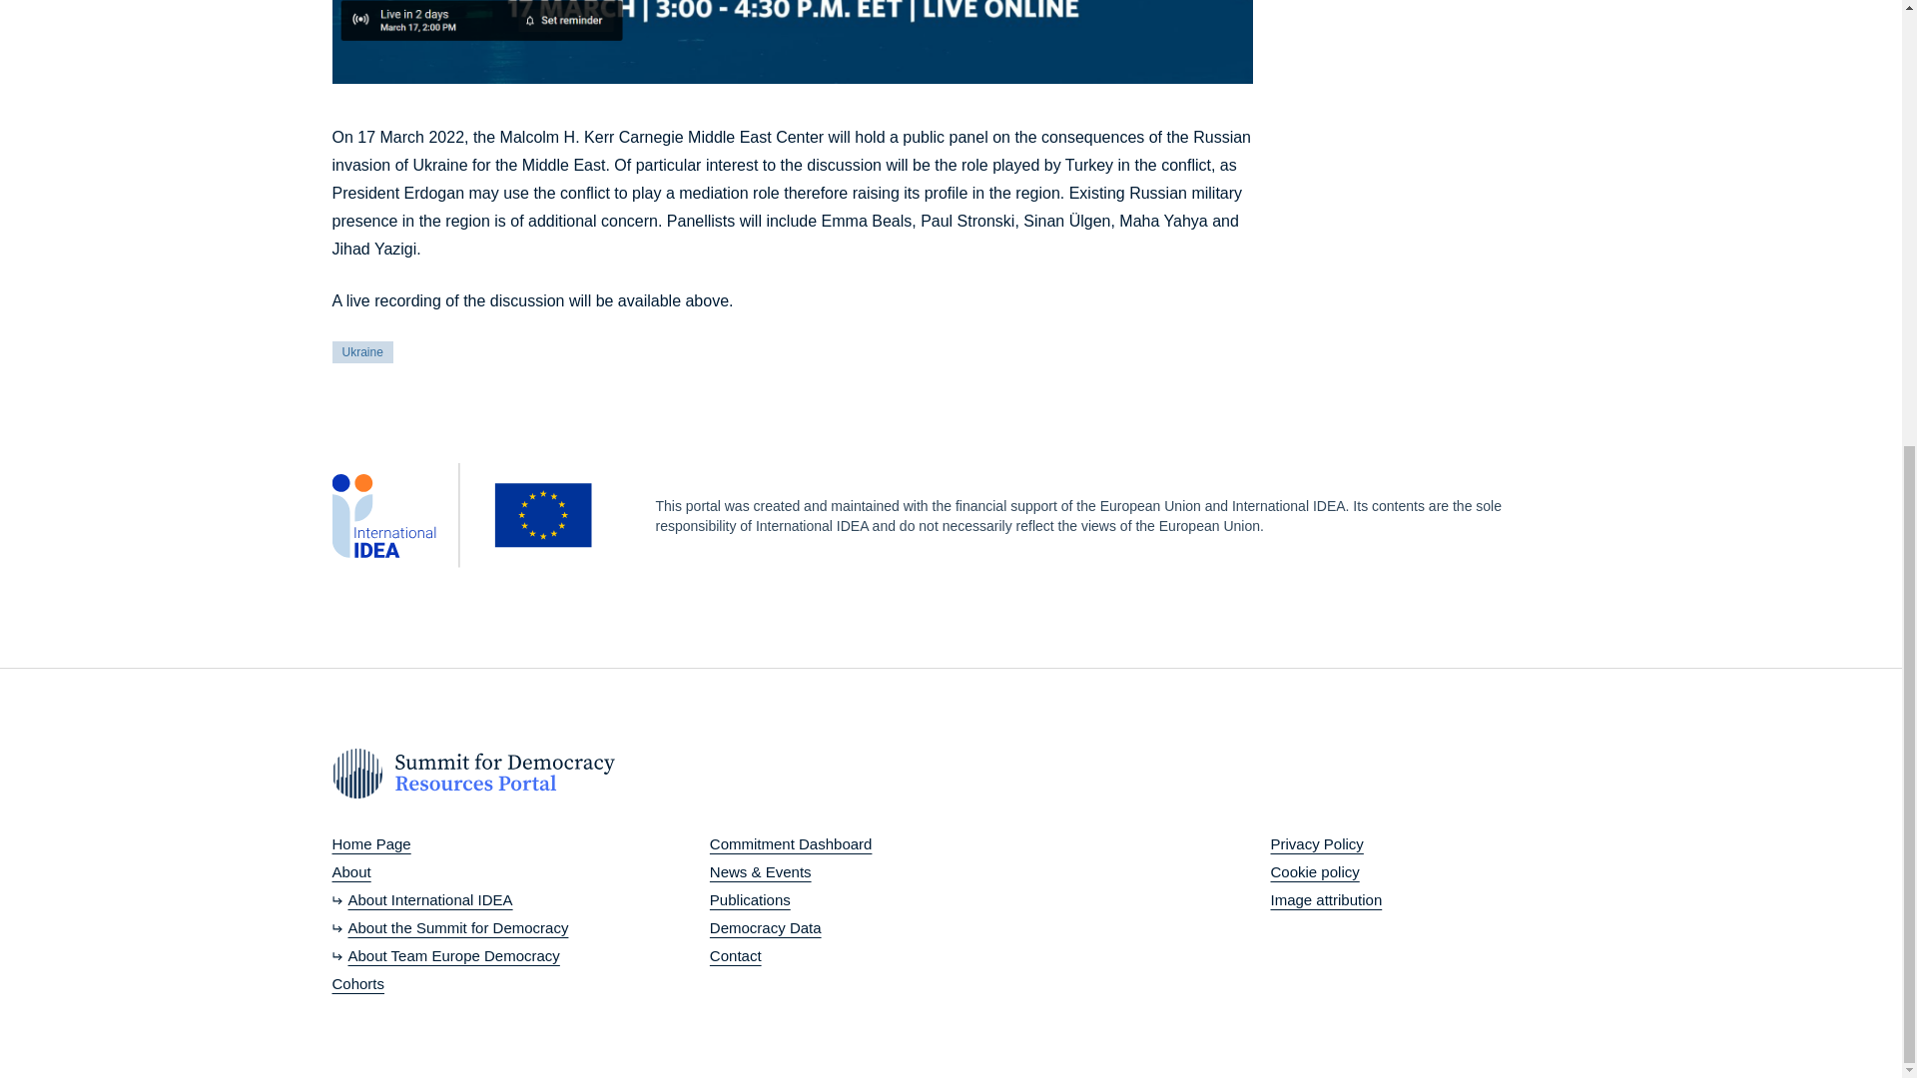 This screenshot has height=1078, width=1917. What do you see at coordinates (791, 899) in the screenshot?
I see `Publications` at bounding box center [791, 899].